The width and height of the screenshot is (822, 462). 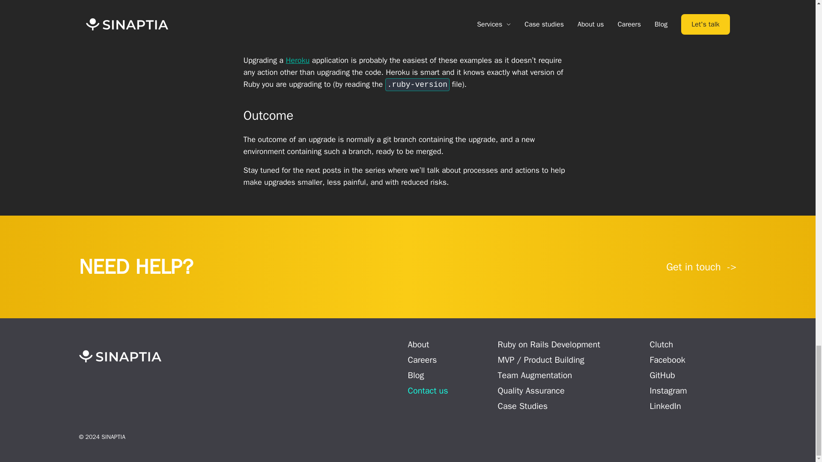 I want to click on Ruby on Rails Development, so click(x=549, y=344).